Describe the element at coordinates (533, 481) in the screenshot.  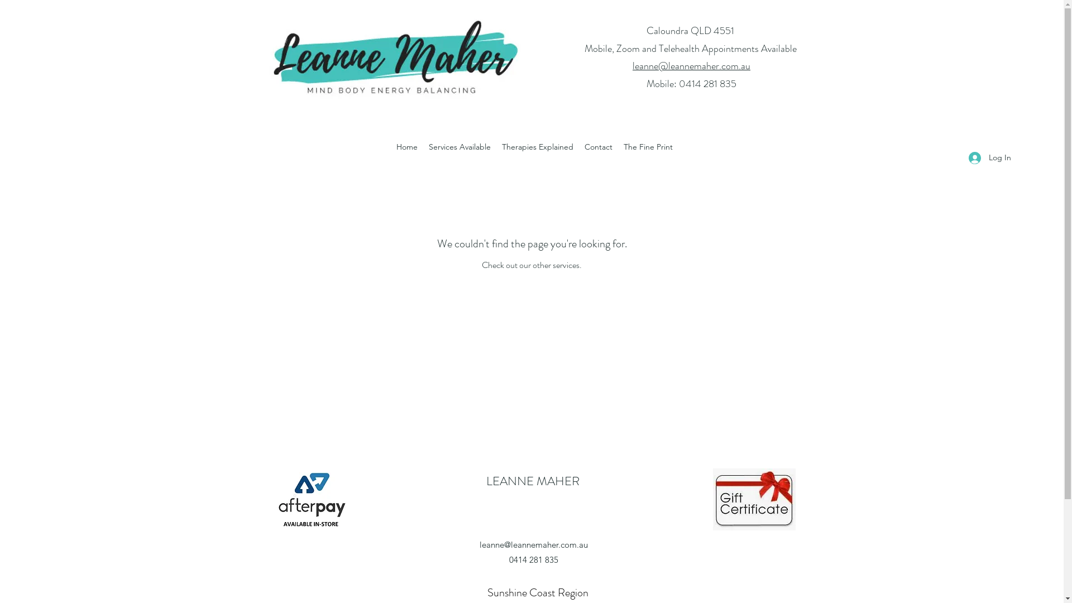
I see `LEANNE MAHER` at that location.